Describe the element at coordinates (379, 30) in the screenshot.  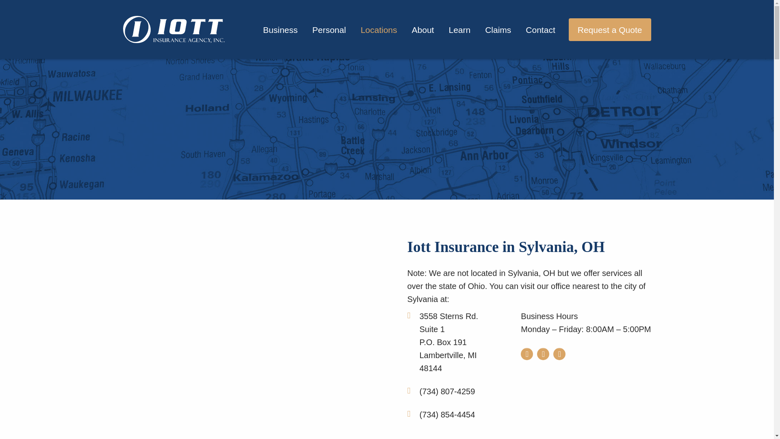
I see `Personal` at that location.